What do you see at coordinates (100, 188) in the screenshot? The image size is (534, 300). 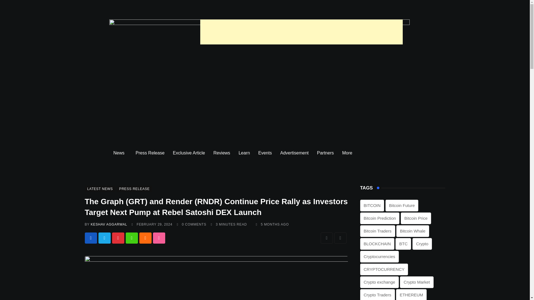 I see `LATEST NEWS` at bounding box center [100, 188].